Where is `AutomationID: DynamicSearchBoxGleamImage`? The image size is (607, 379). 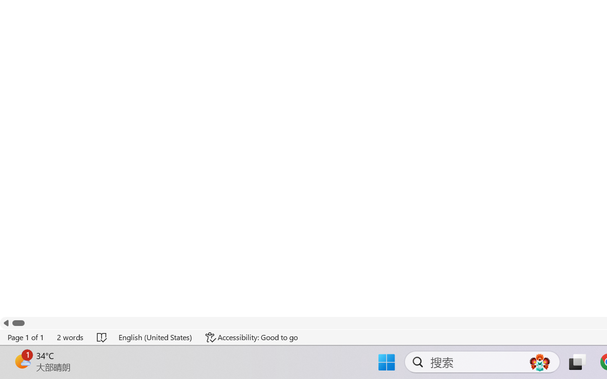
AutomationID: DynamicSearchBoxGleamImage is located at coordinates (540, 362).